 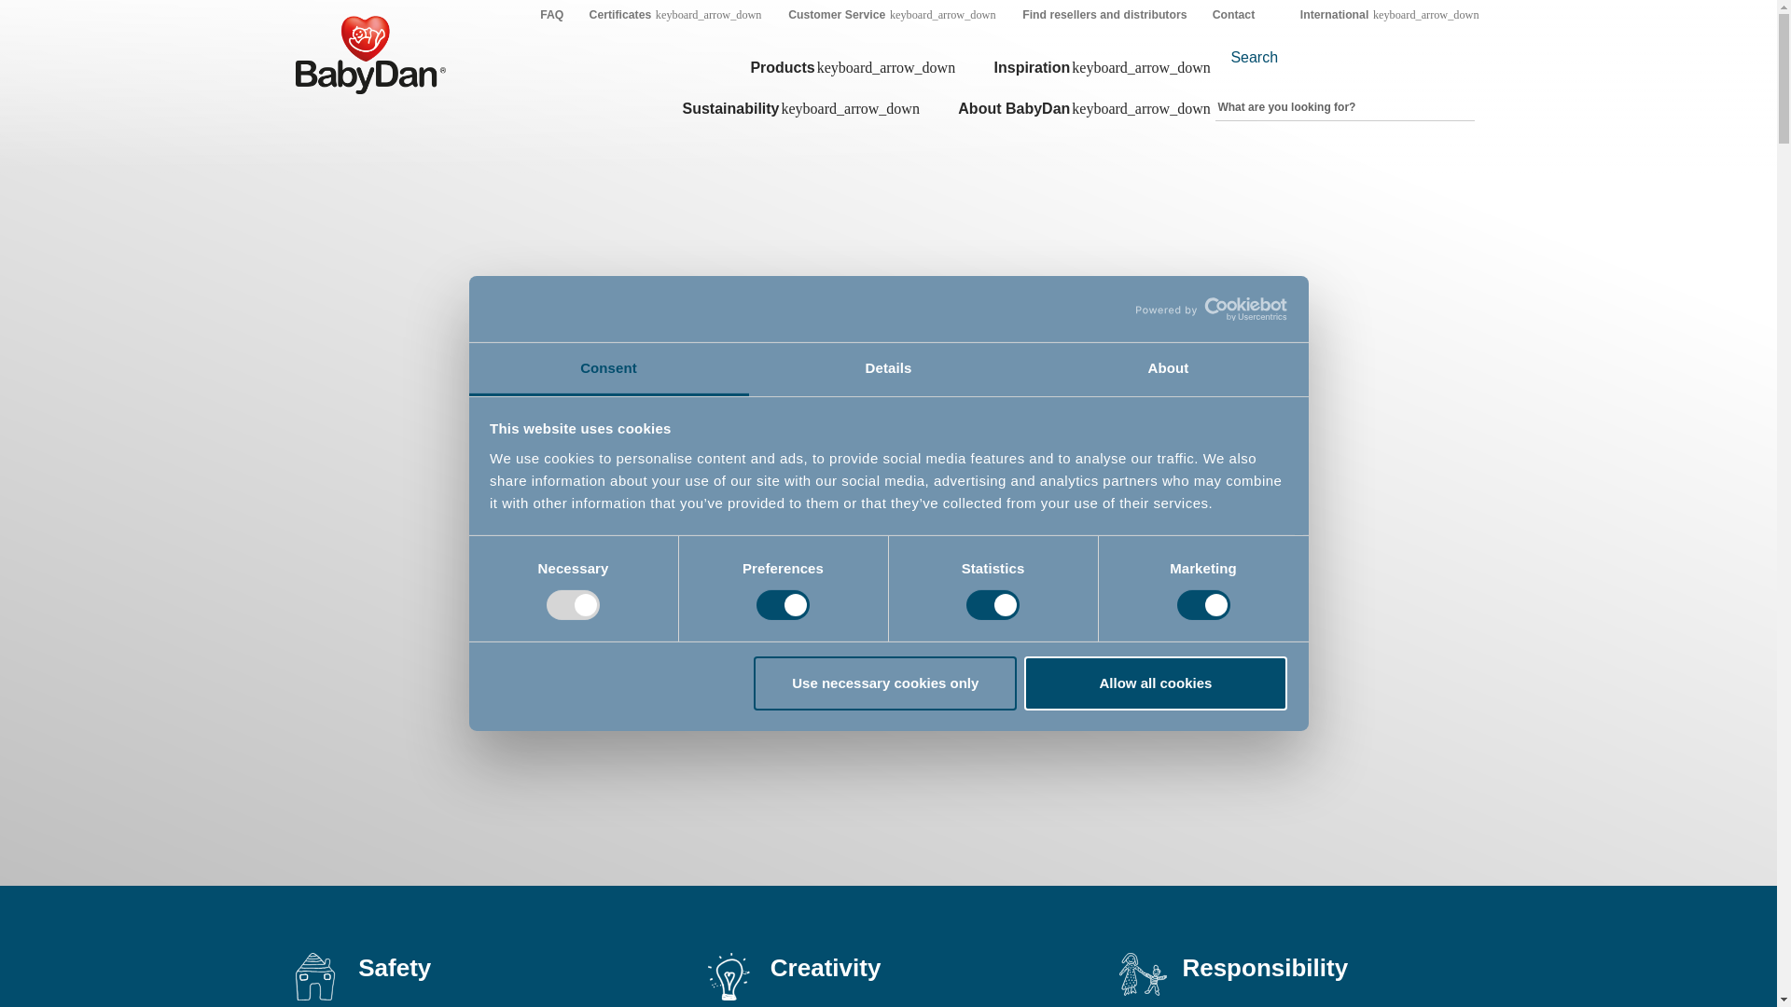 What do you see at coordinates (1168, 369) in the screenshot?
I see `About` at bounding box center [1168, 369].